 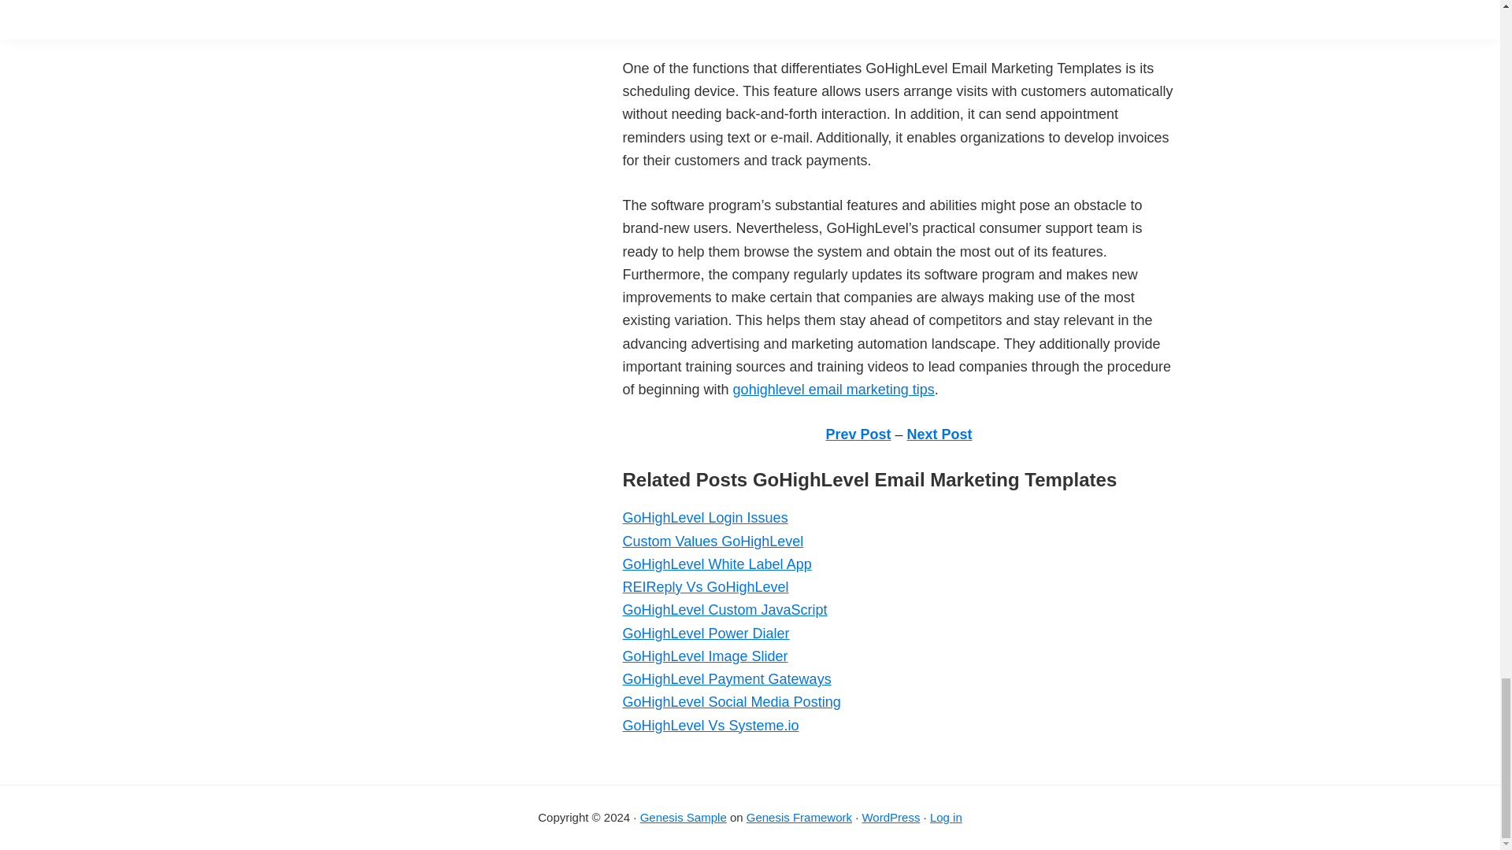 What do you see at coordinates (731, 702) in the screenshot?
I see `GoHighLevel Social Media Posting` at bounding box center [731, 702].